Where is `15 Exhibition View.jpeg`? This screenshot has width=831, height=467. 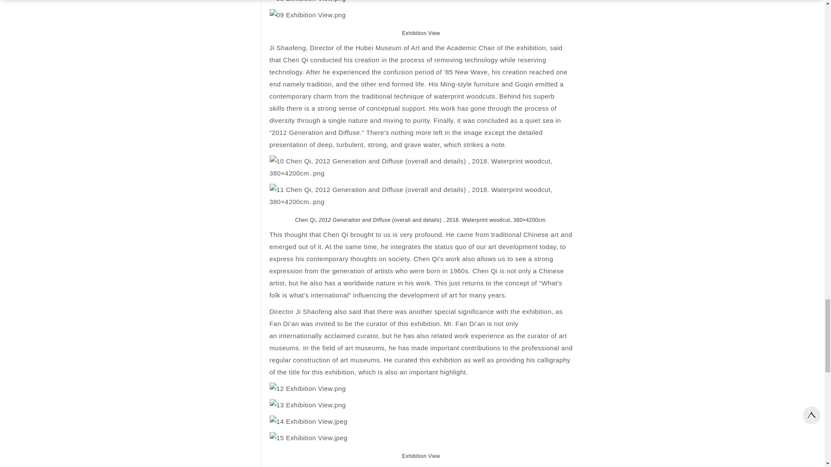
15 Exhibition View.jpeg is located at coordinates (421, 438).